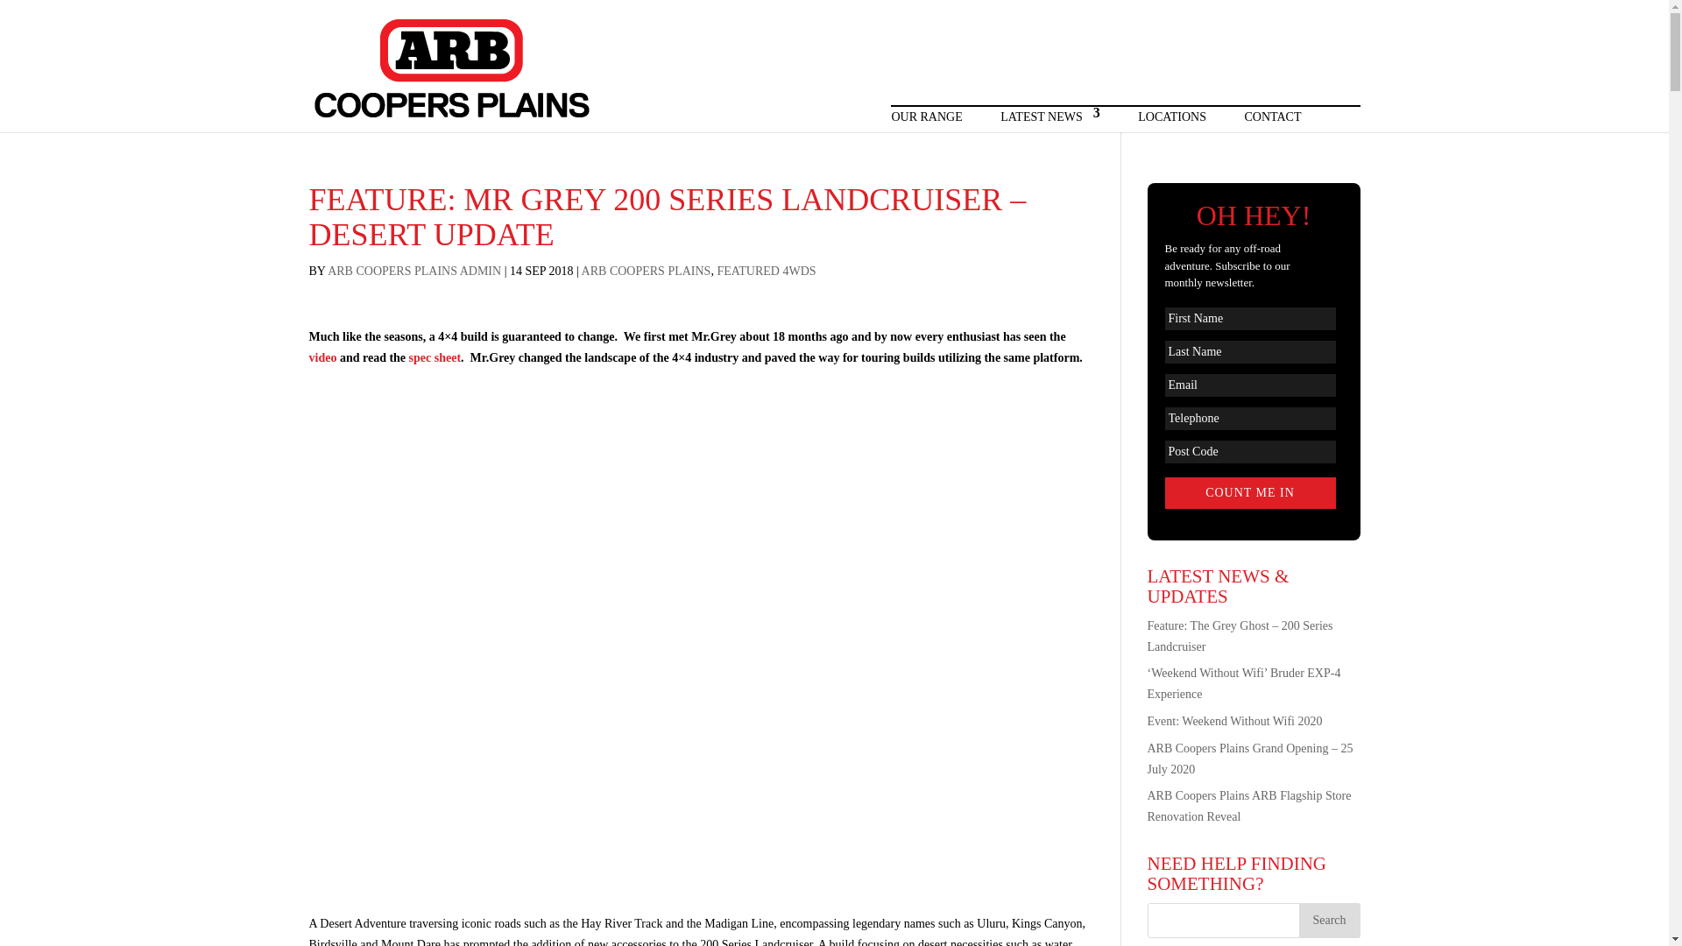  I want to click on ARB Coopers Plains ARB Flagship Store Renovation Reveal, so click(1249, 806).